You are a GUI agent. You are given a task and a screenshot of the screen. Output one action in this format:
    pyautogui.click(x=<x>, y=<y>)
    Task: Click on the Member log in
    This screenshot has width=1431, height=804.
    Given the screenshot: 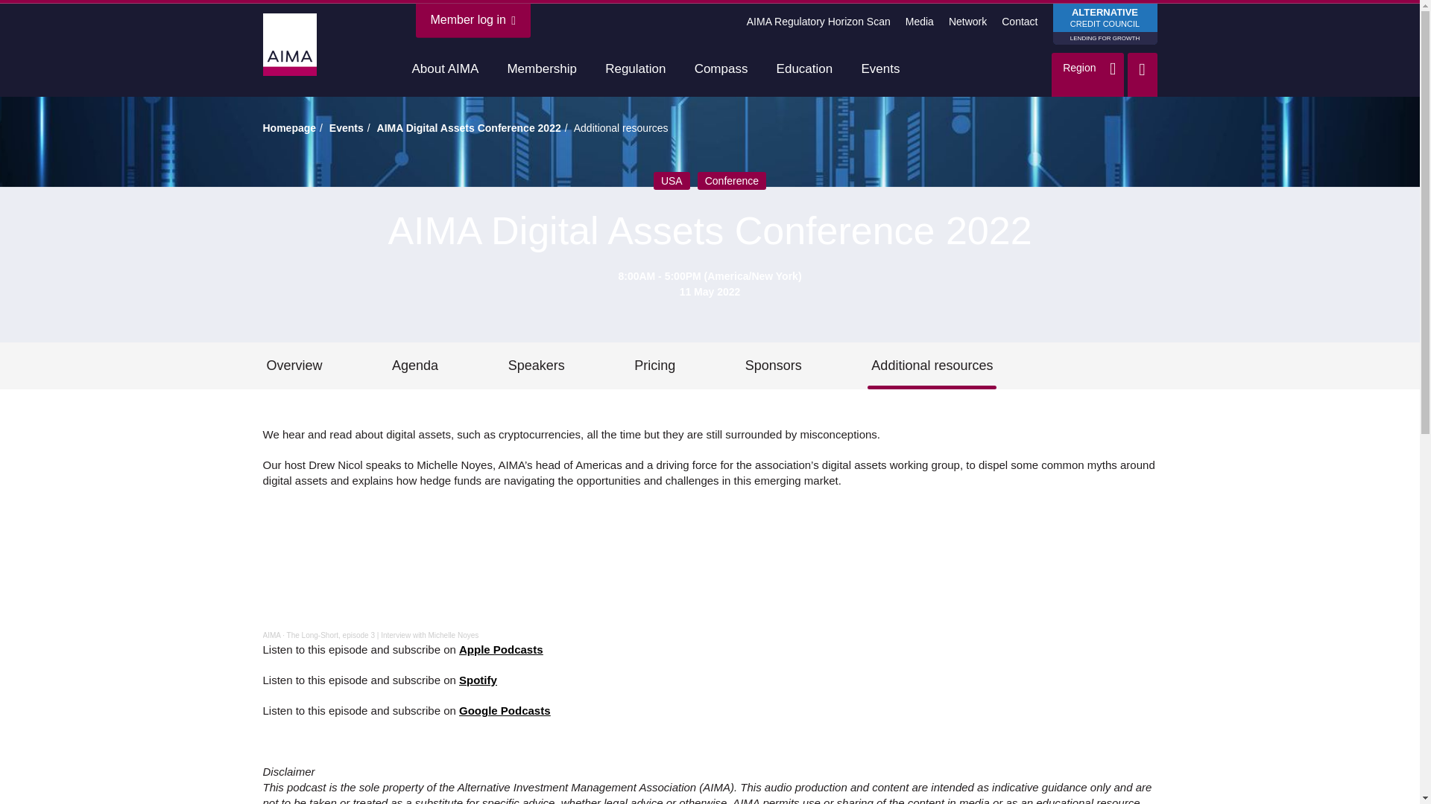 What is the action you would take?
    pyautogui.click(x=1104, y=24)
    